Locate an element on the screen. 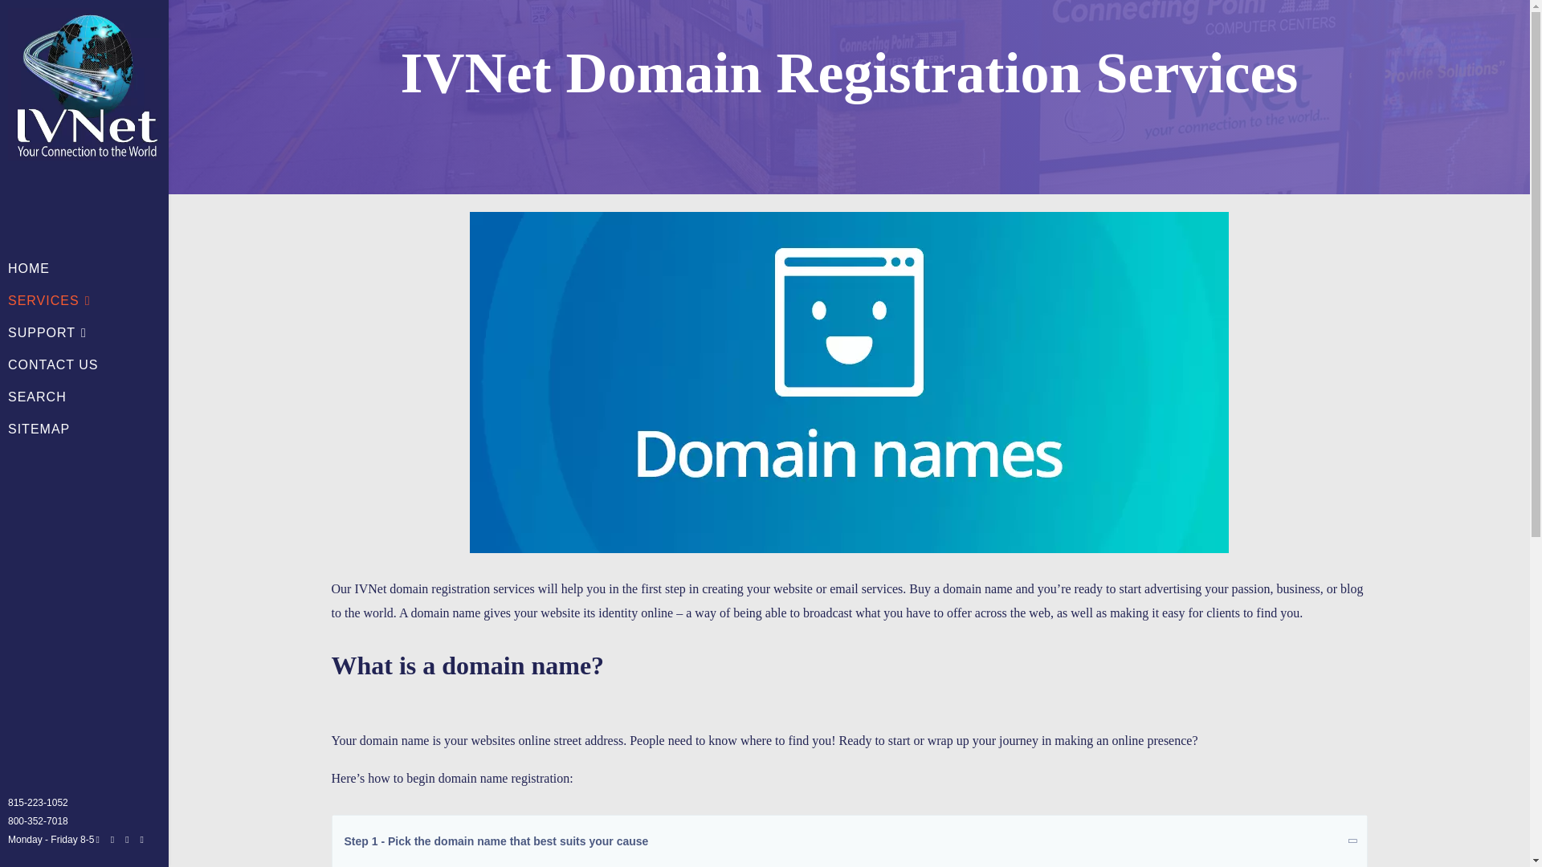 The height and width of the screenshot is (867, 1542). 815-223-1052 is located at coordinates (37, 802).